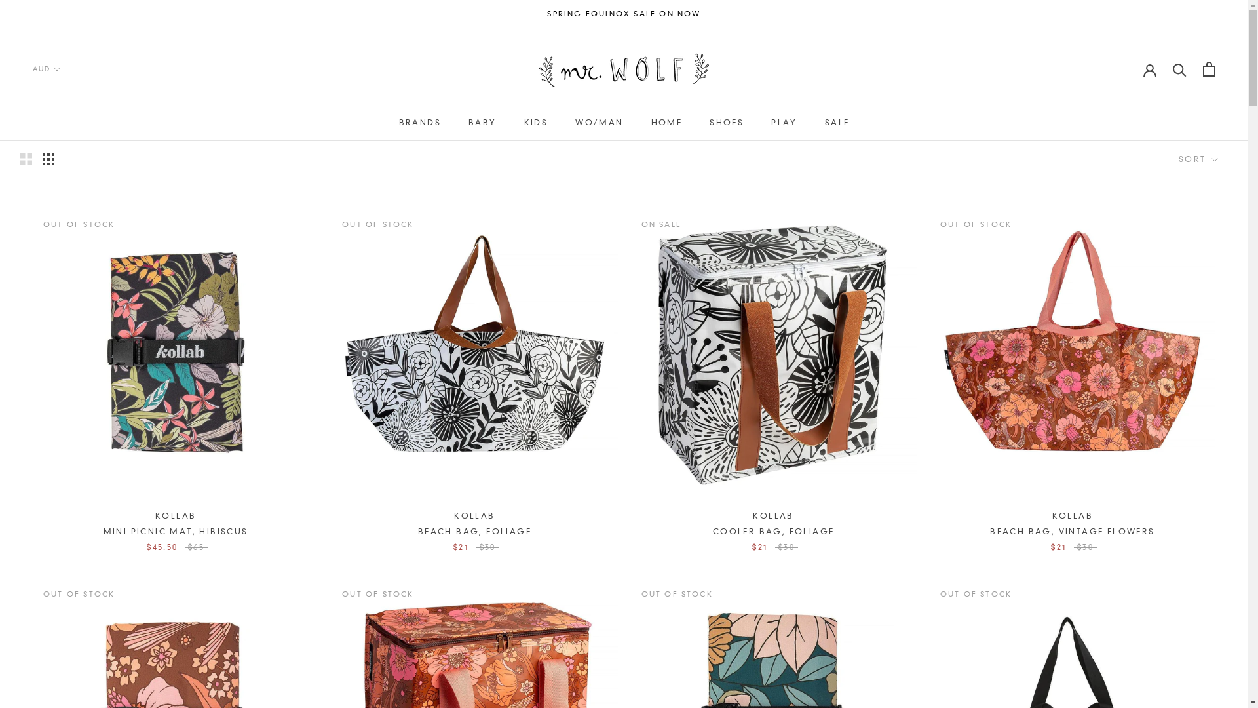 This screenshot has height=708, width=1258. What do you see at coordinates (837, 122) in the screenshot?
I see `SALE` at bounding box center [837, 122].